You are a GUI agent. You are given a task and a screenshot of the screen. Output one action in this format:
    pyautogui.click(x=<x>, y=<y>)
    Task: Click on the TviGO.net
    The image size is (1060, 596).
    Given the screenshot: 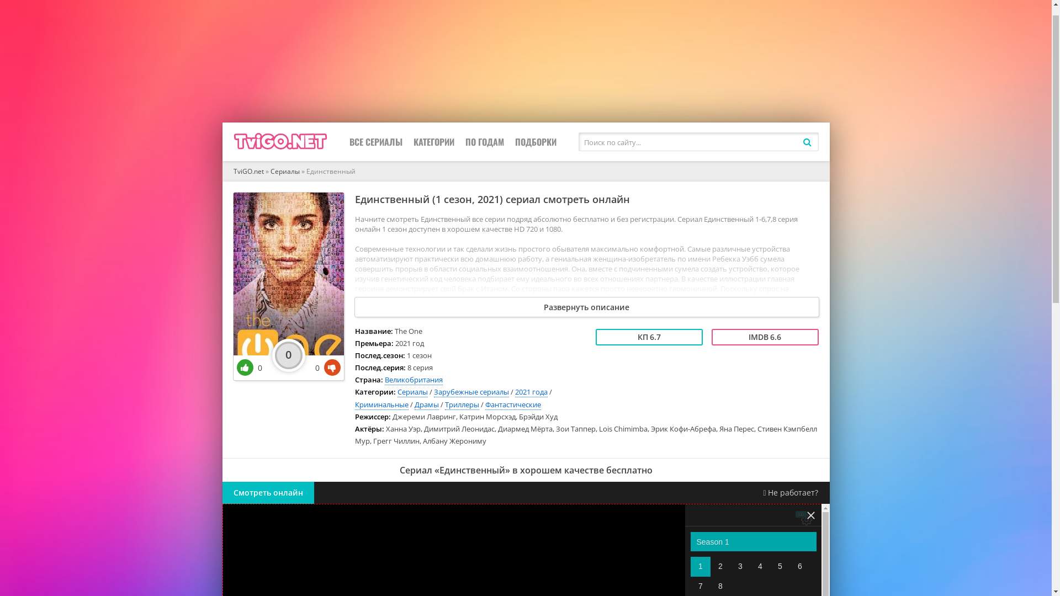 What is the action you would take?
    pyautogui.click(x=248, y=187)
    